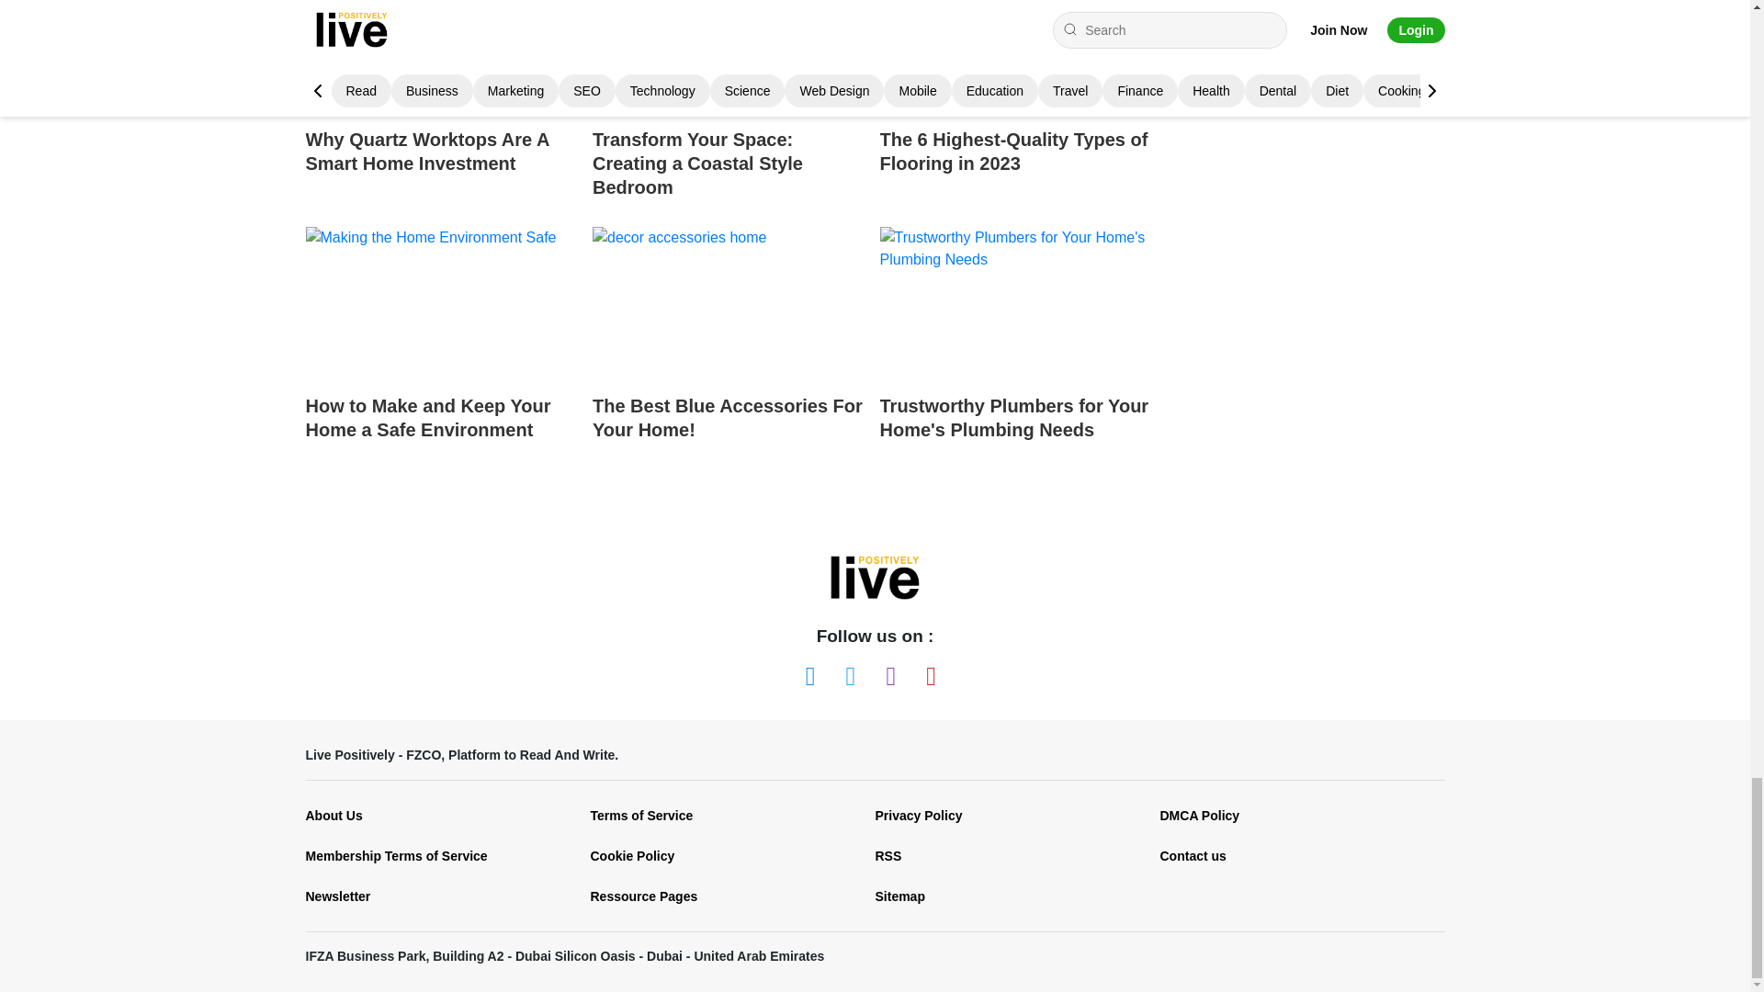 The height and width of the screenshot is (992, 1764). What do you see at coordinates (729, 104) in the screenshot?
I see `Transform Your Space: Creating a Coastal Style Bedroom` at bounding box center [729, 104].